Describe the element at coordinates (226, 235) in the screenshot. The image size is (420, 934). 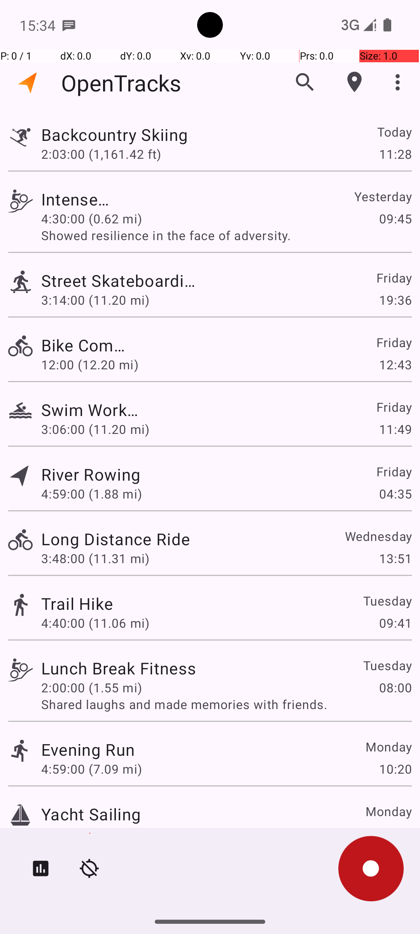
I see `Showed resilience in the face of adversity.` at that location.